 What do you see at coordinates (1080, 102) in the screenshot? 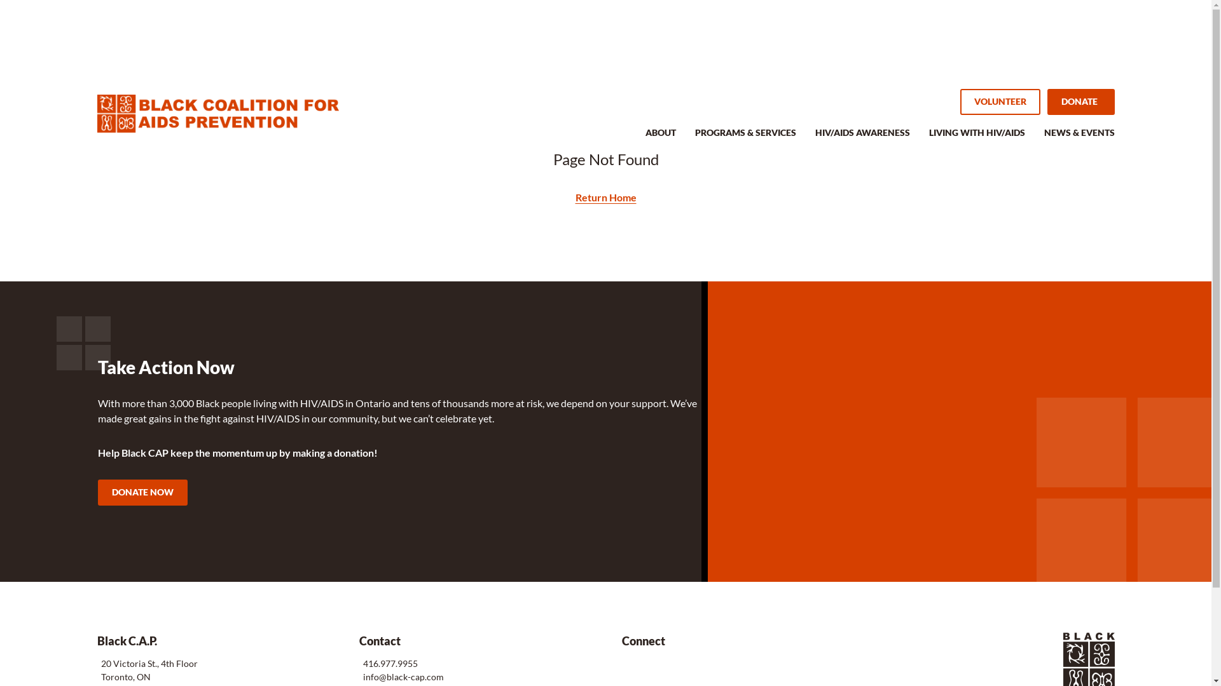
I see `DONATE` at bounding box center [1080, 102].